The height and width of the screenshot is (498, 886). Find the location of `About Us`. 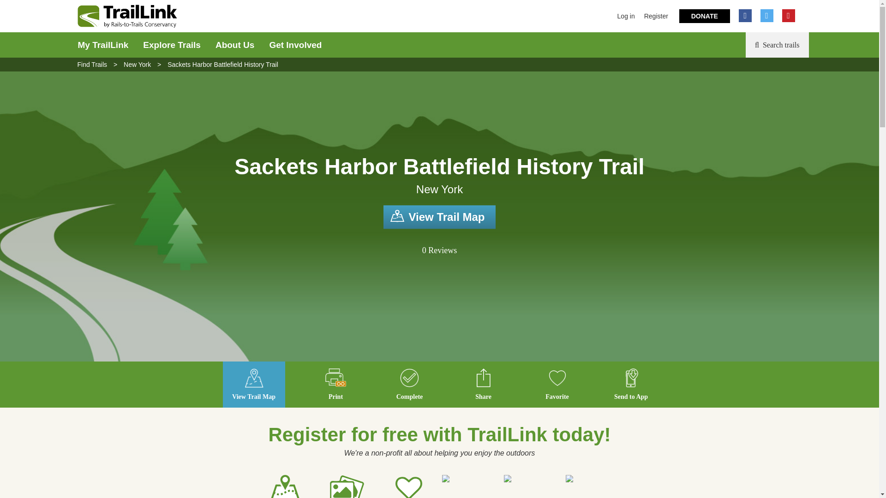

About Us is located at coordinates (234, 45).